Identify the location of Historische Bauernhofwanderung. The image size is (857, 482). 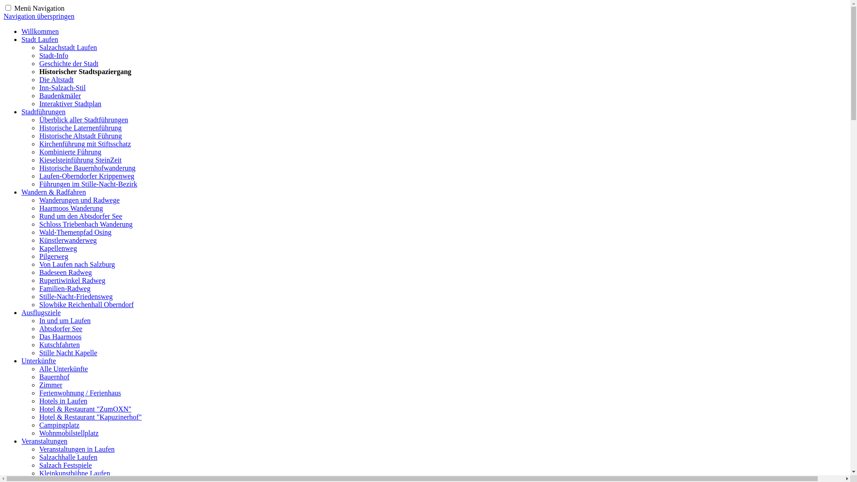
(87, 168).